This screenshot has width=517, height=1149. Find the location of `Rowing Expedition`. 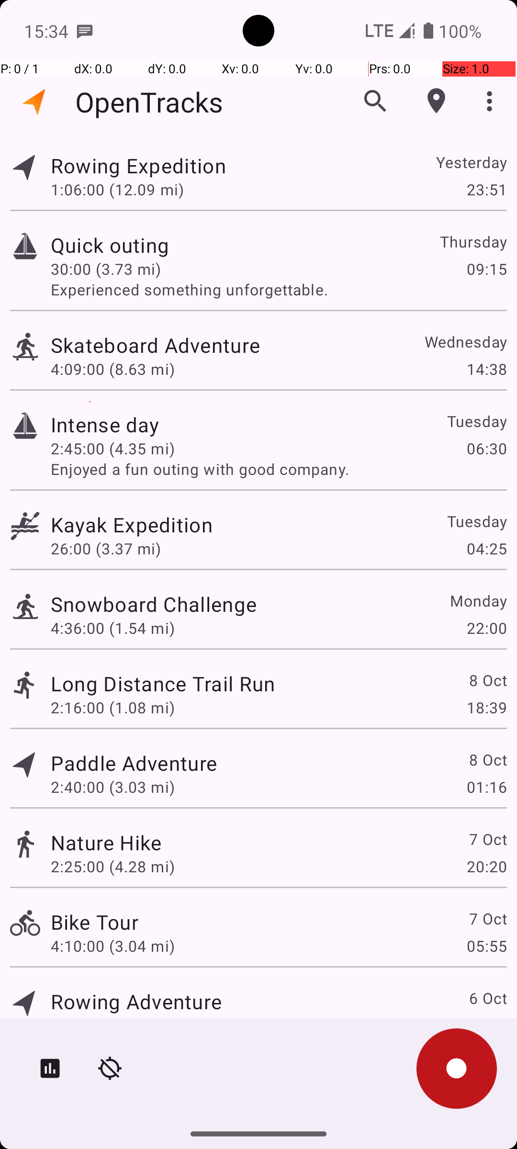

Rowing Expedition is located at coordinates (138, 166).